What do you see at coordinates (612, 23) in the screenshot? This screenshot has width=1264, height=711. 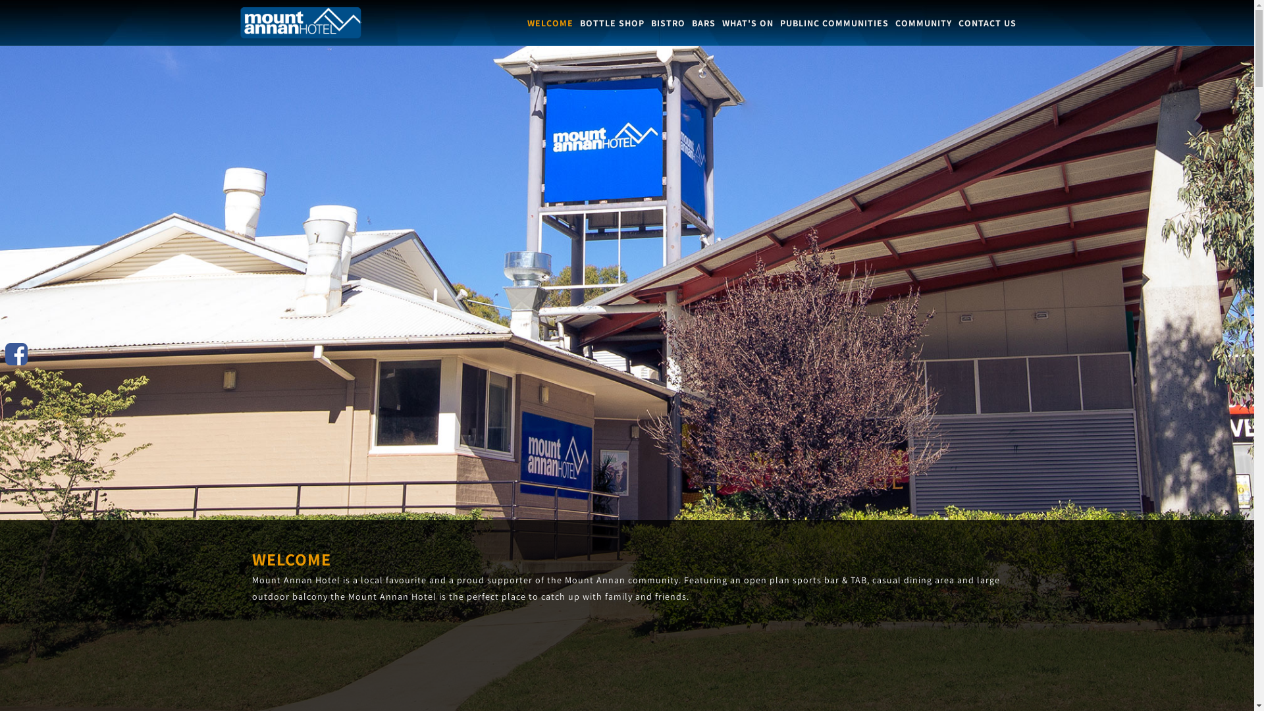 I see `BOTTLE SHOP` at bounding box center [612, 23].